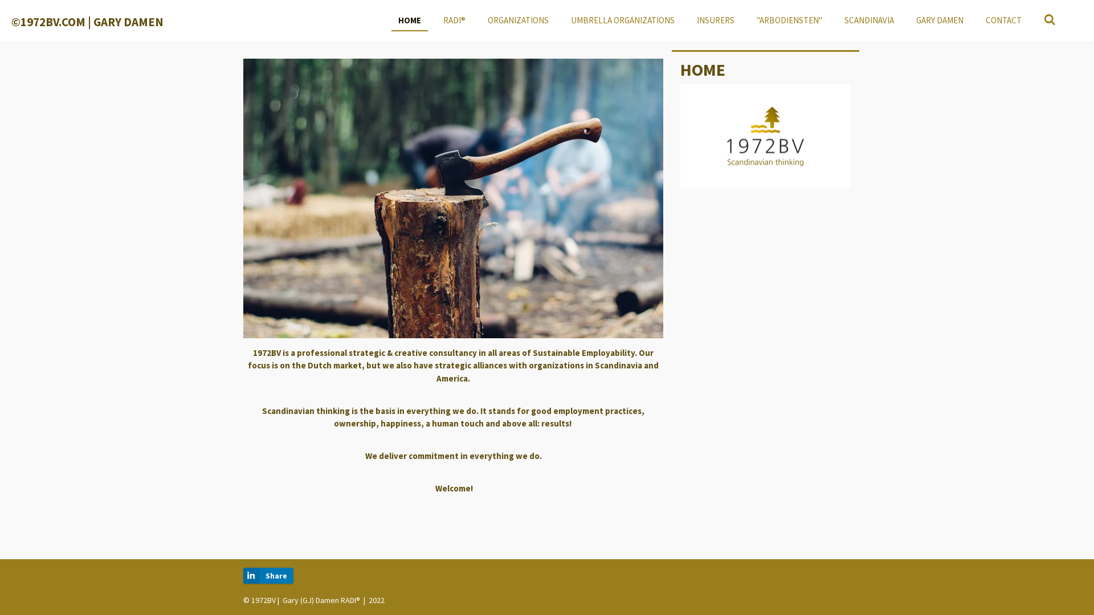 The image size is (1094, 615). What do you see at coordinates (790, 20) in the screenshot?
I see `"ARBODIENSTEN"` at bounding box center [790, 20].